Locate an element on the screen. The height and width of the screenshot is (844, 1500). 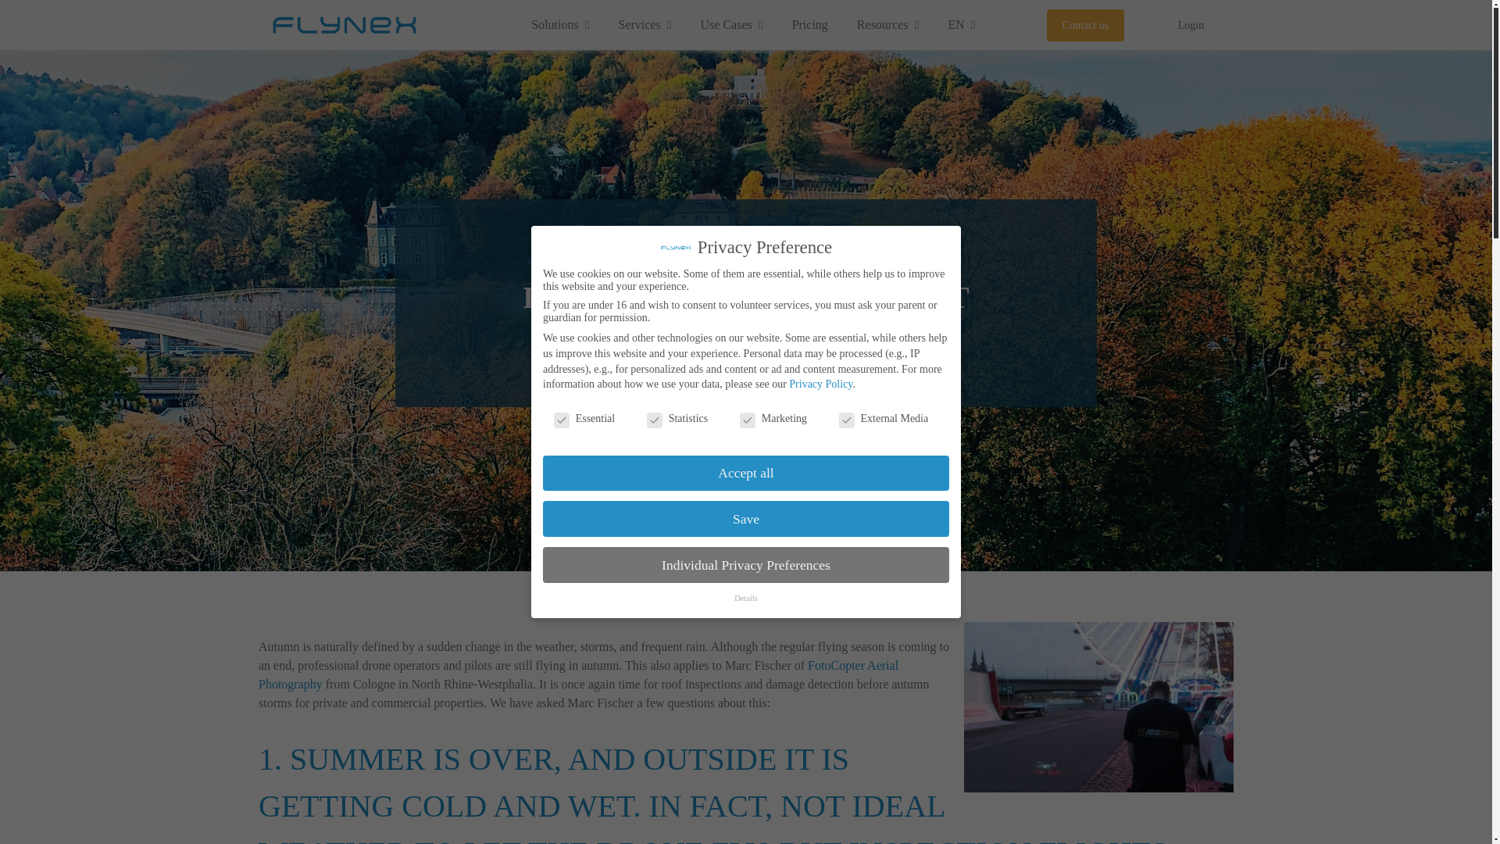
Services is located at coordinates (644, 25).